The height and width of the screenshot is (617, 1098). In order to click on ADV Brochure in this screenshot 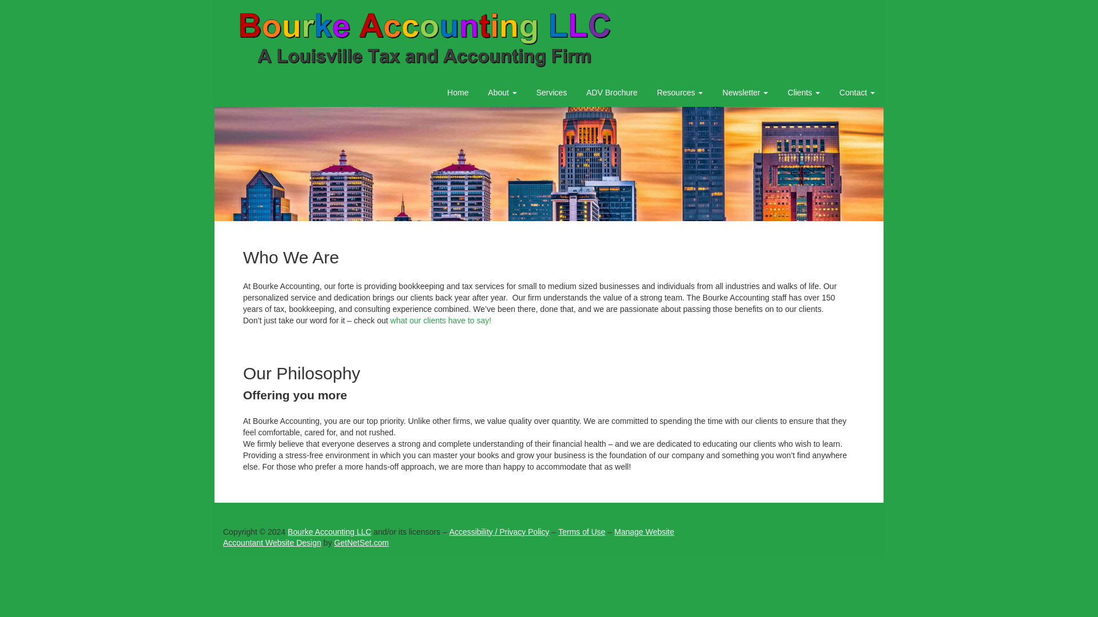, I will do `click(611, 93)`.